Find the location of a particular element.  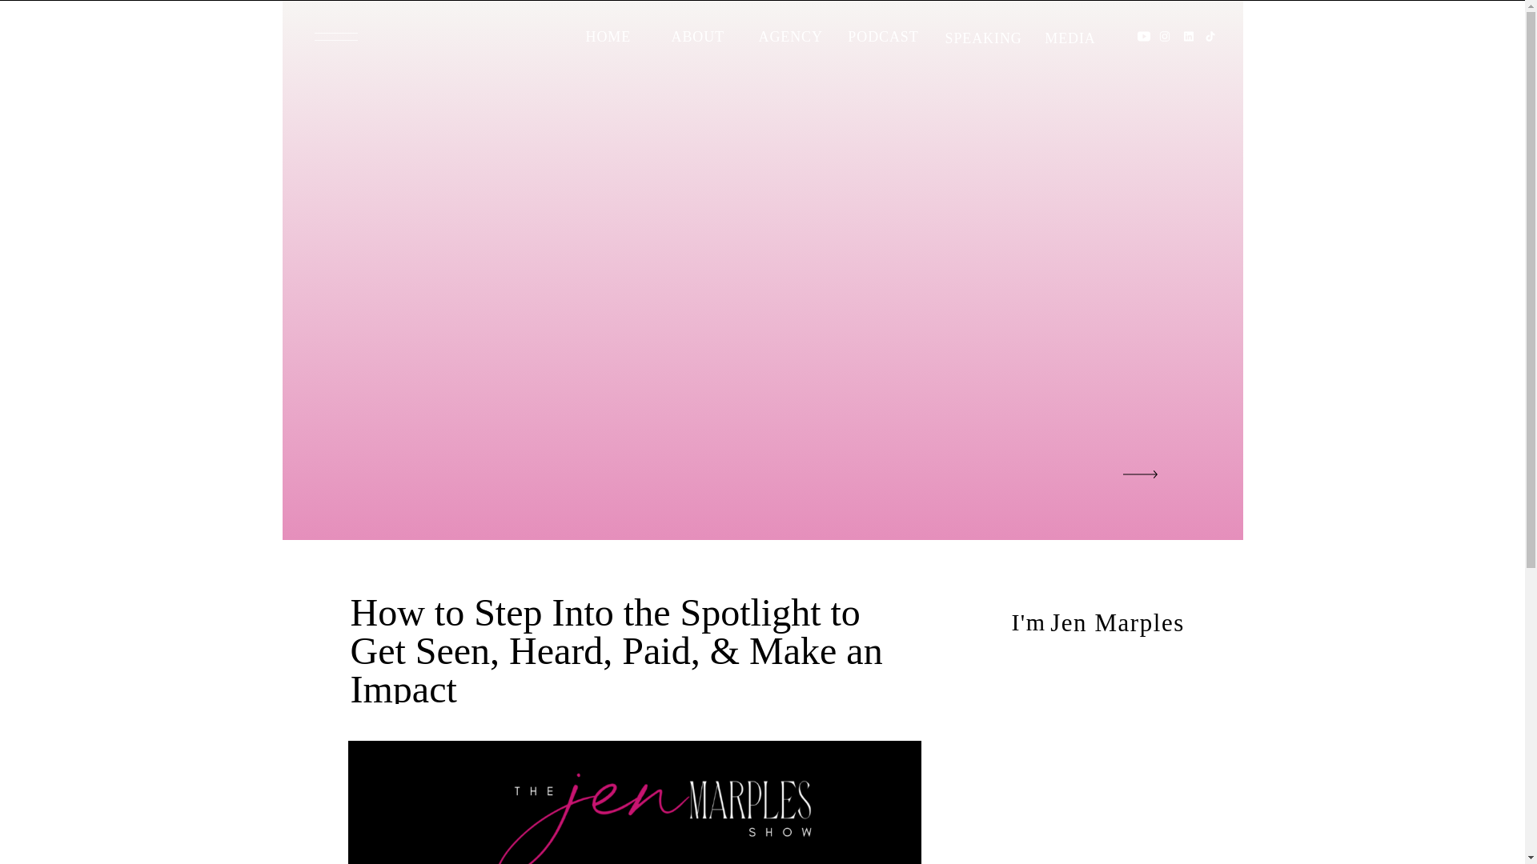

PODCAST is located at coordinates (884, 34).